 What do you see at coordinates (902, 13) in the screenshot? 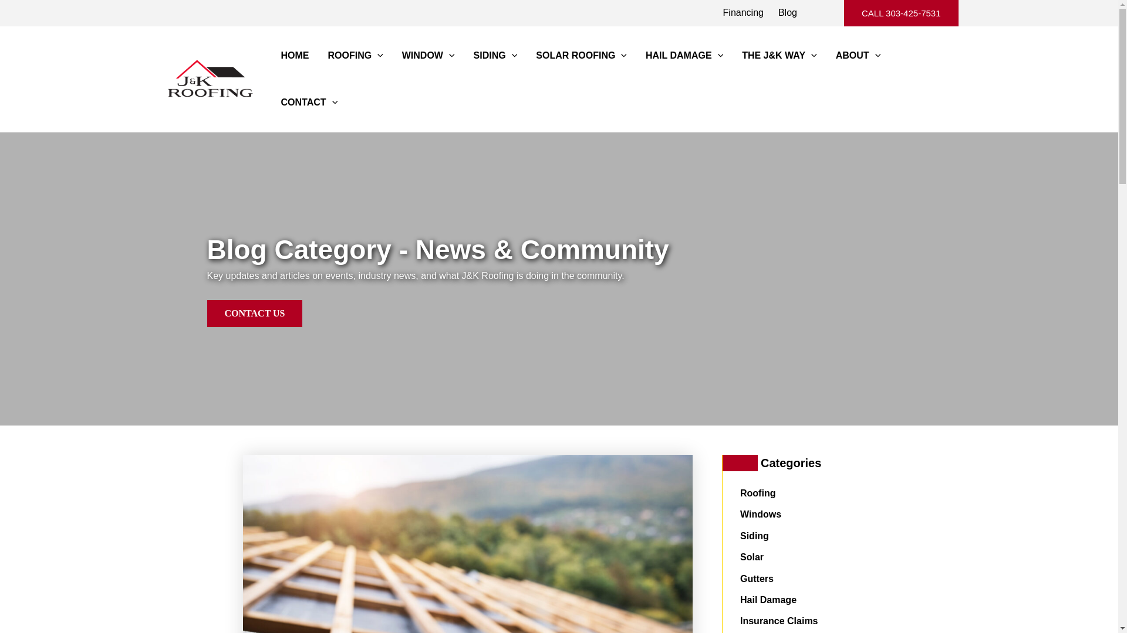
I see `CALL 303-425-7531` at bounding box center [902, 13].